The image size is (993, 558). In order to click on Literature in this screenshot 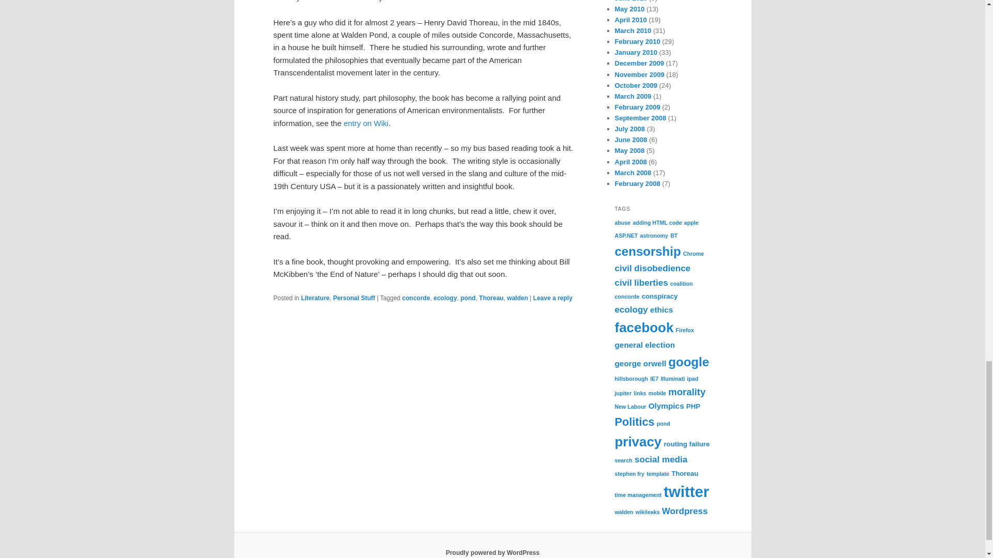, I will do `click(315, 298)`.